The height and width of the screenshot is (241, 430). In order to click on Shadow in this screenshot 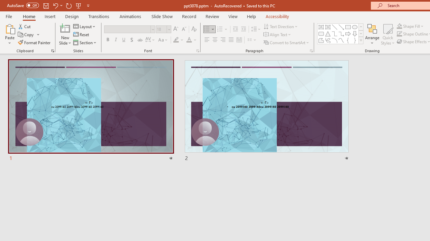, I will do `click(132, 40)`.